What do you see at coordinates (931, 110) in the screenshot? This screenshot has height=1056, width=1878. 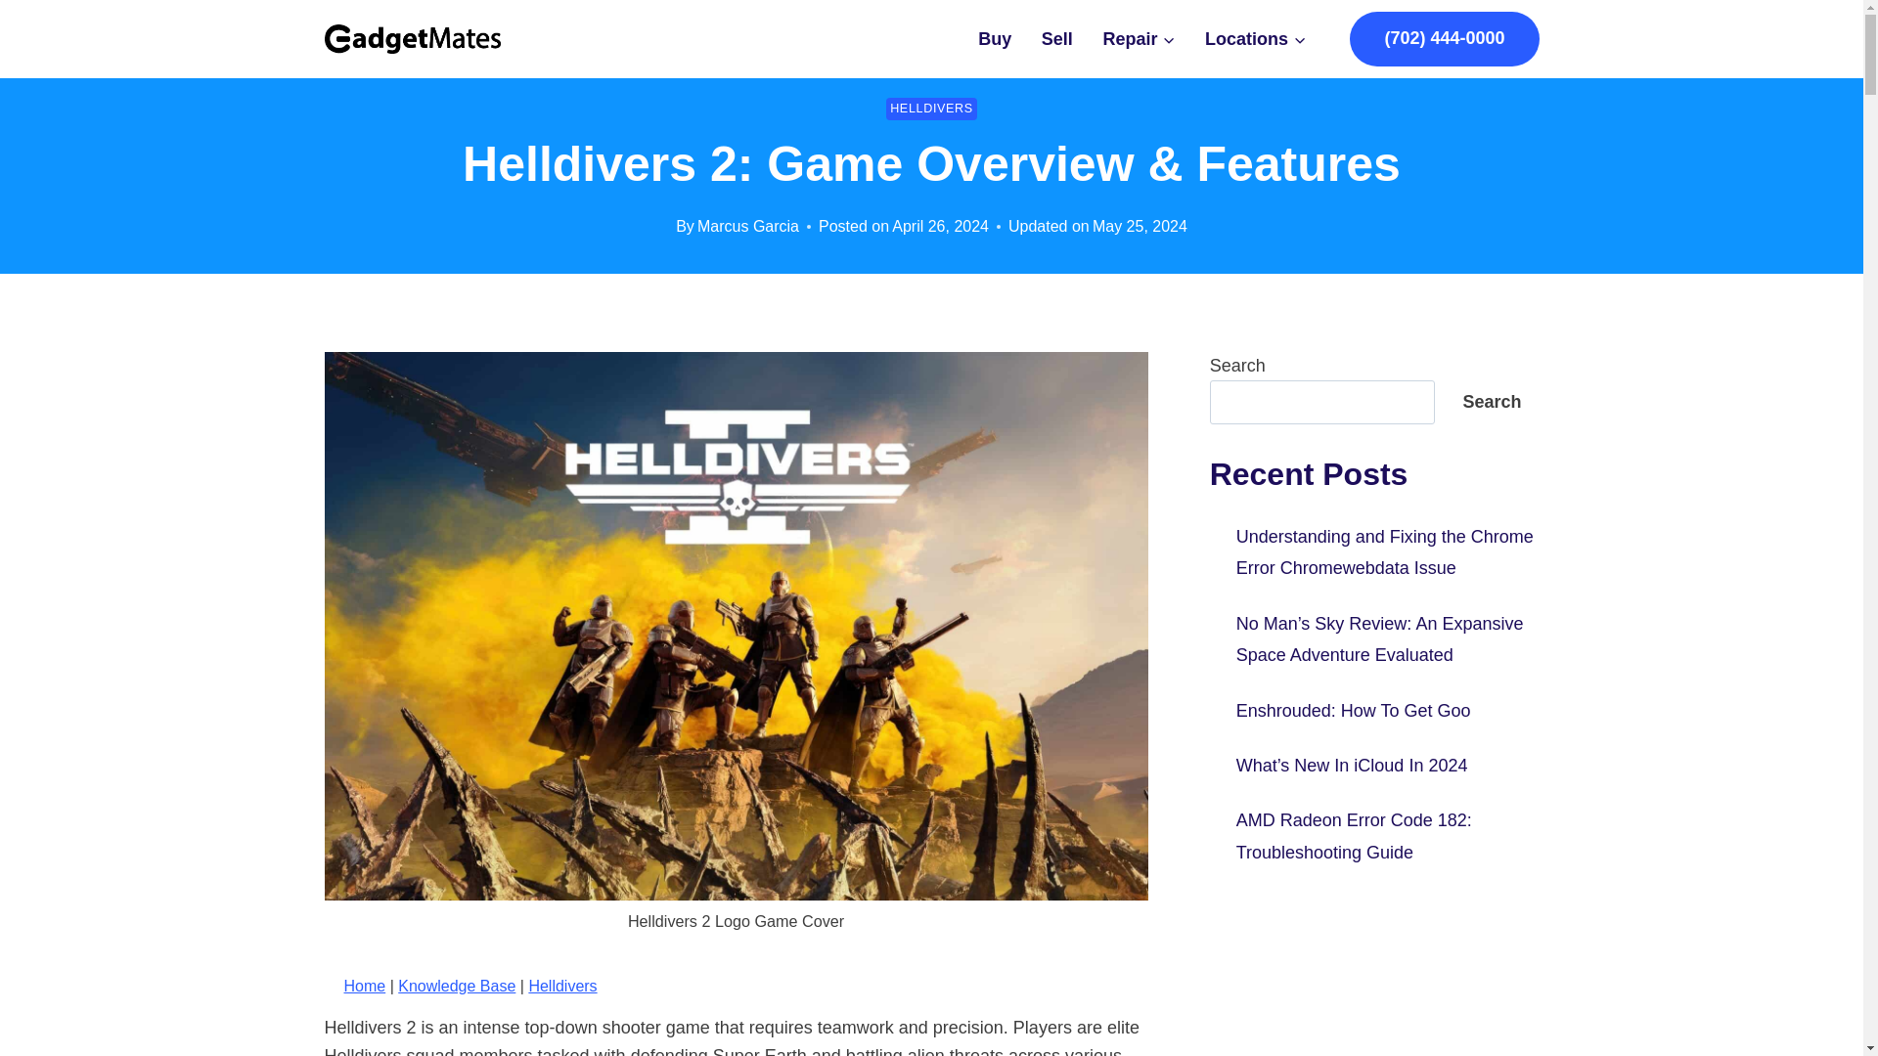 I see `HELLDIVERS` at bounding box center [931, 110].